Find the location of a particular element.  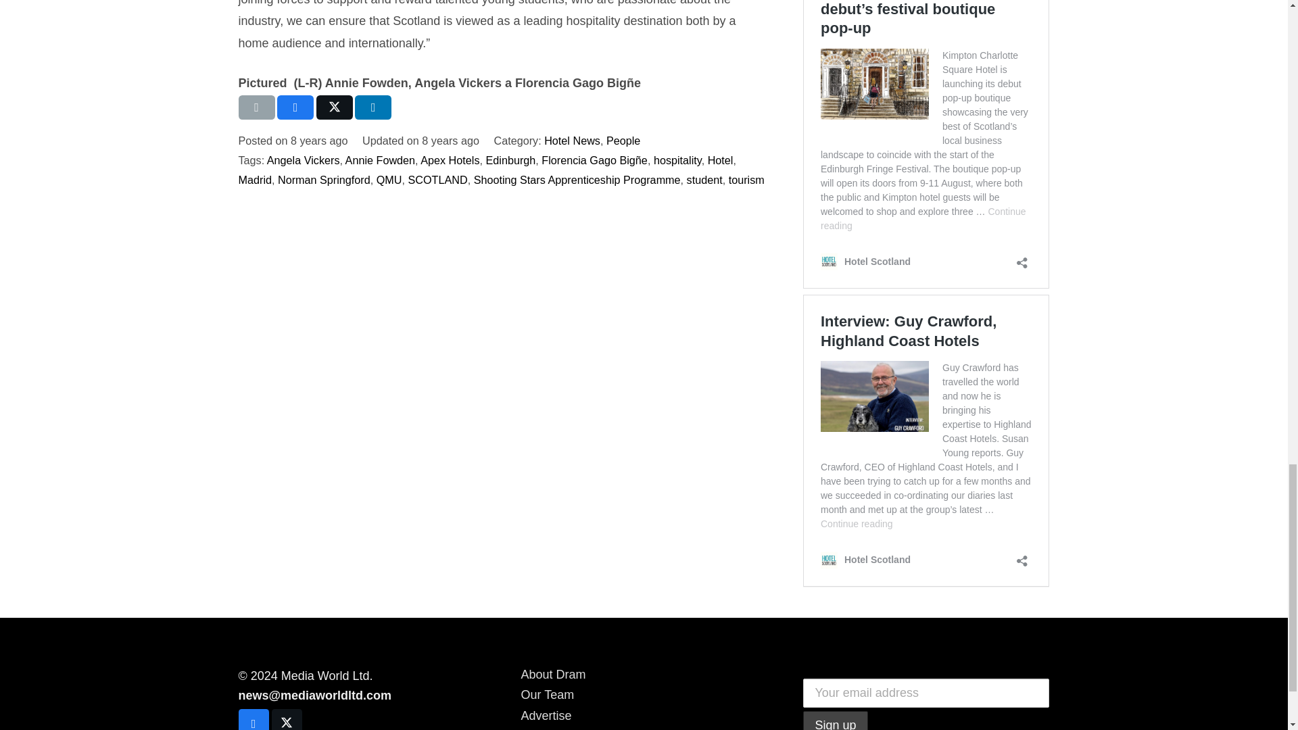

Annie Fowden is located at coordinates (380, 160).